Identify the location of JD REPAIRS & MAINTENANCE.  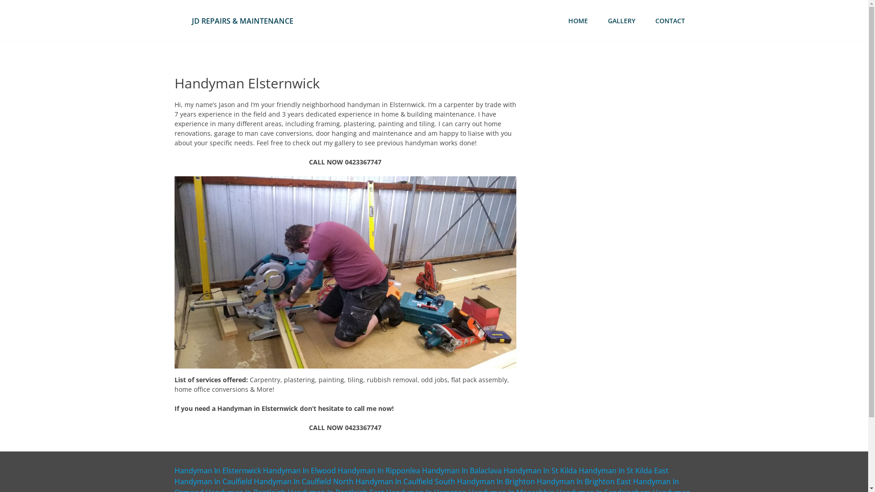
(242, 20).